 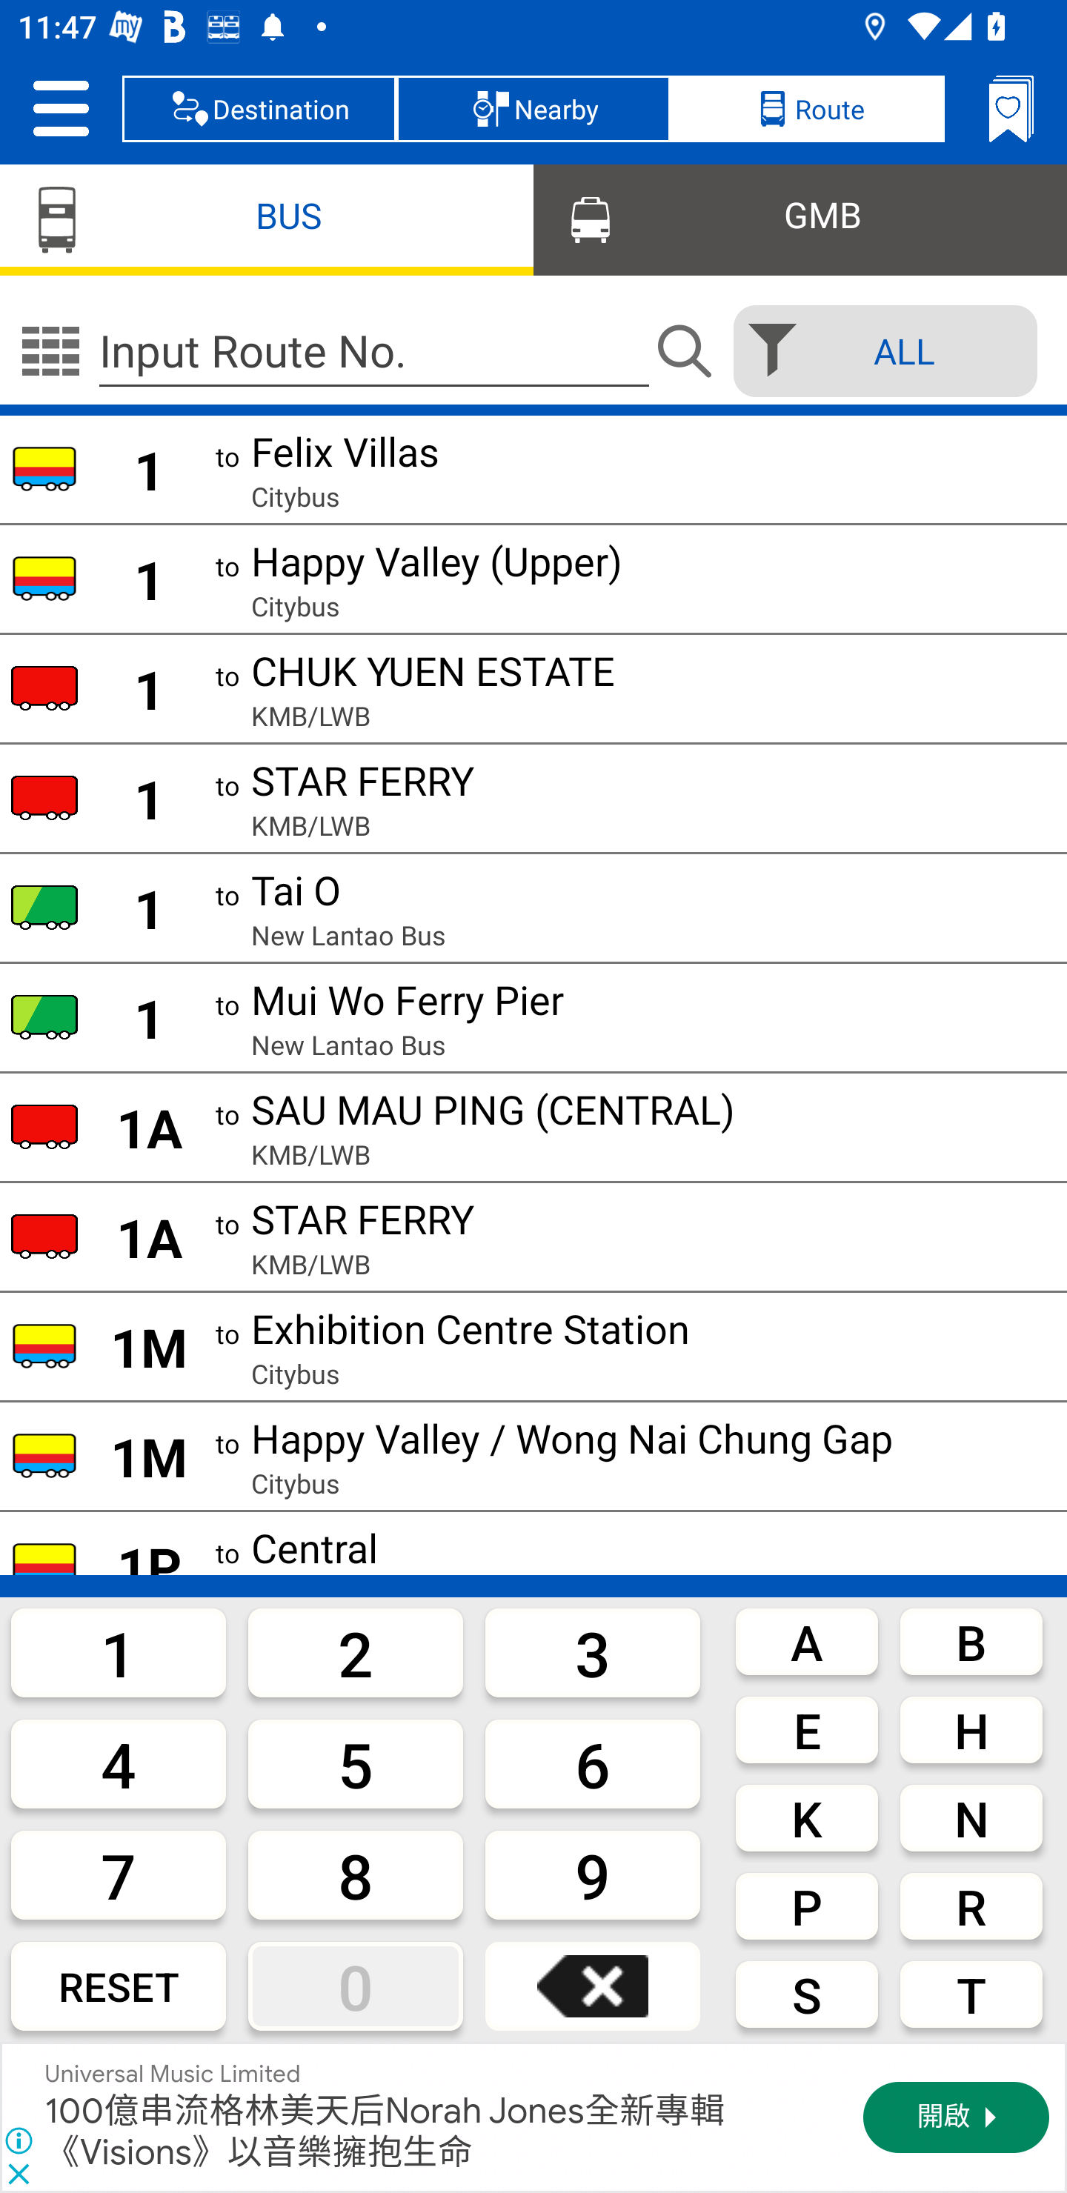 I want to click on 6, so click(x=593, y=1764).